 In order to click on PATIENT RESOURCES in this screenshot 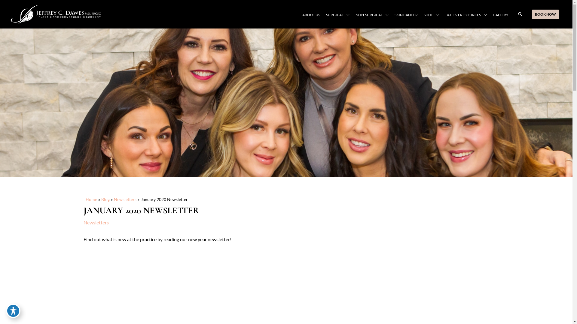, I will do `click(466, 15)`.